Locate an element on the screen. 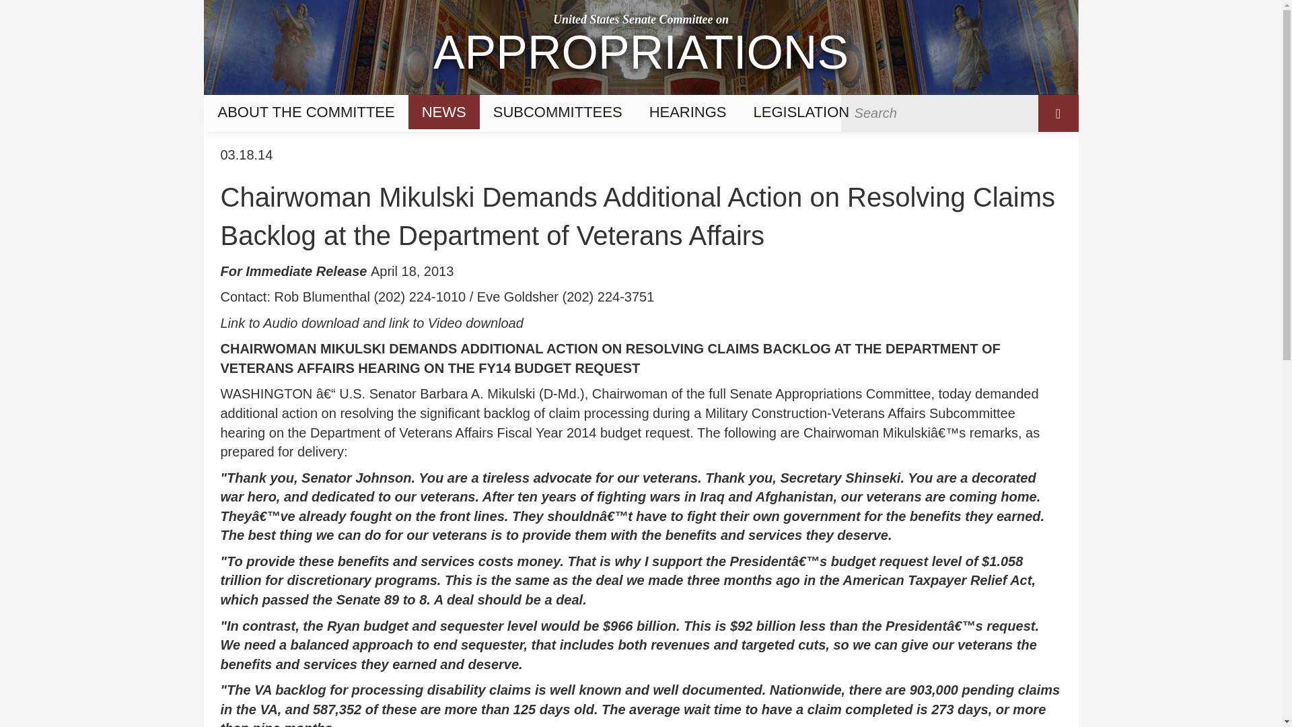 The height and width of the screenshot is (727, 1292). ABOUT THE COMMITTEE is located at coordinates (306, 112).